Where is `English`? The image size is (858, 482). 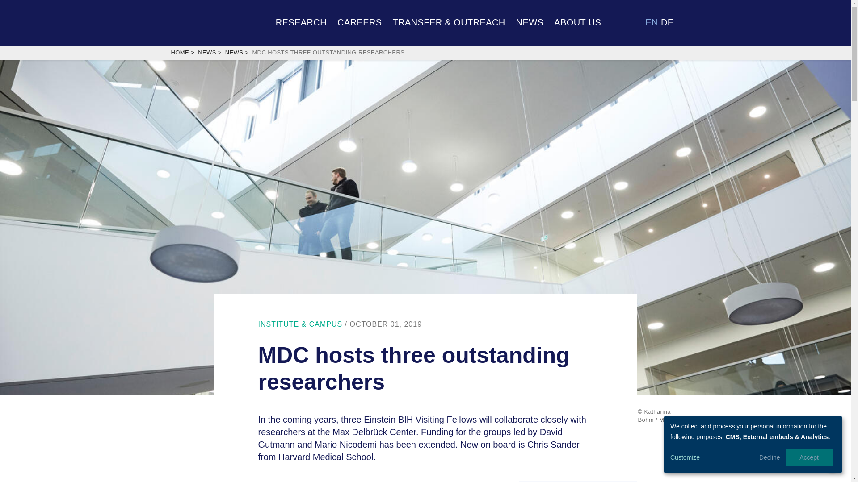
English is located at coordinates (652, 22).